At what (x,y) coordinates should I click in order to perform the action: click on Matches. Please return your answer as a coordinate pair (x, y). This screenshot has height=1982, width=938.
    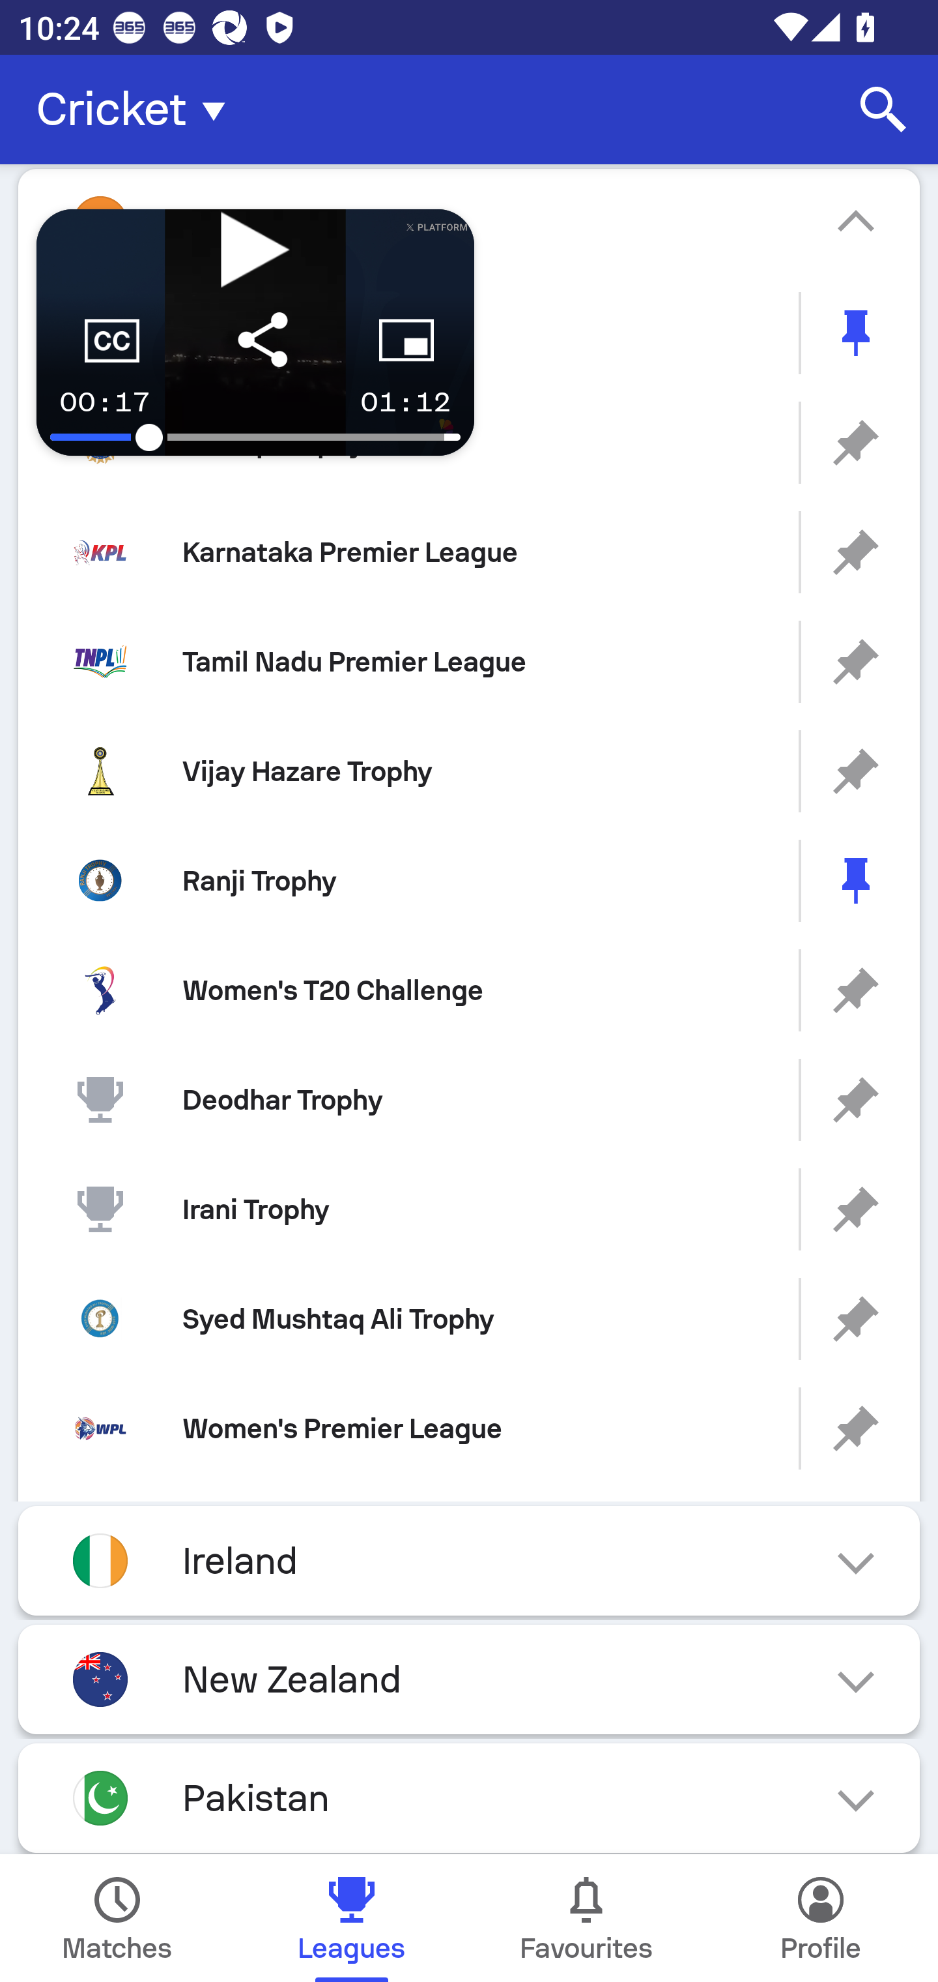
    Looking at the image, I should click on (117, 1918).